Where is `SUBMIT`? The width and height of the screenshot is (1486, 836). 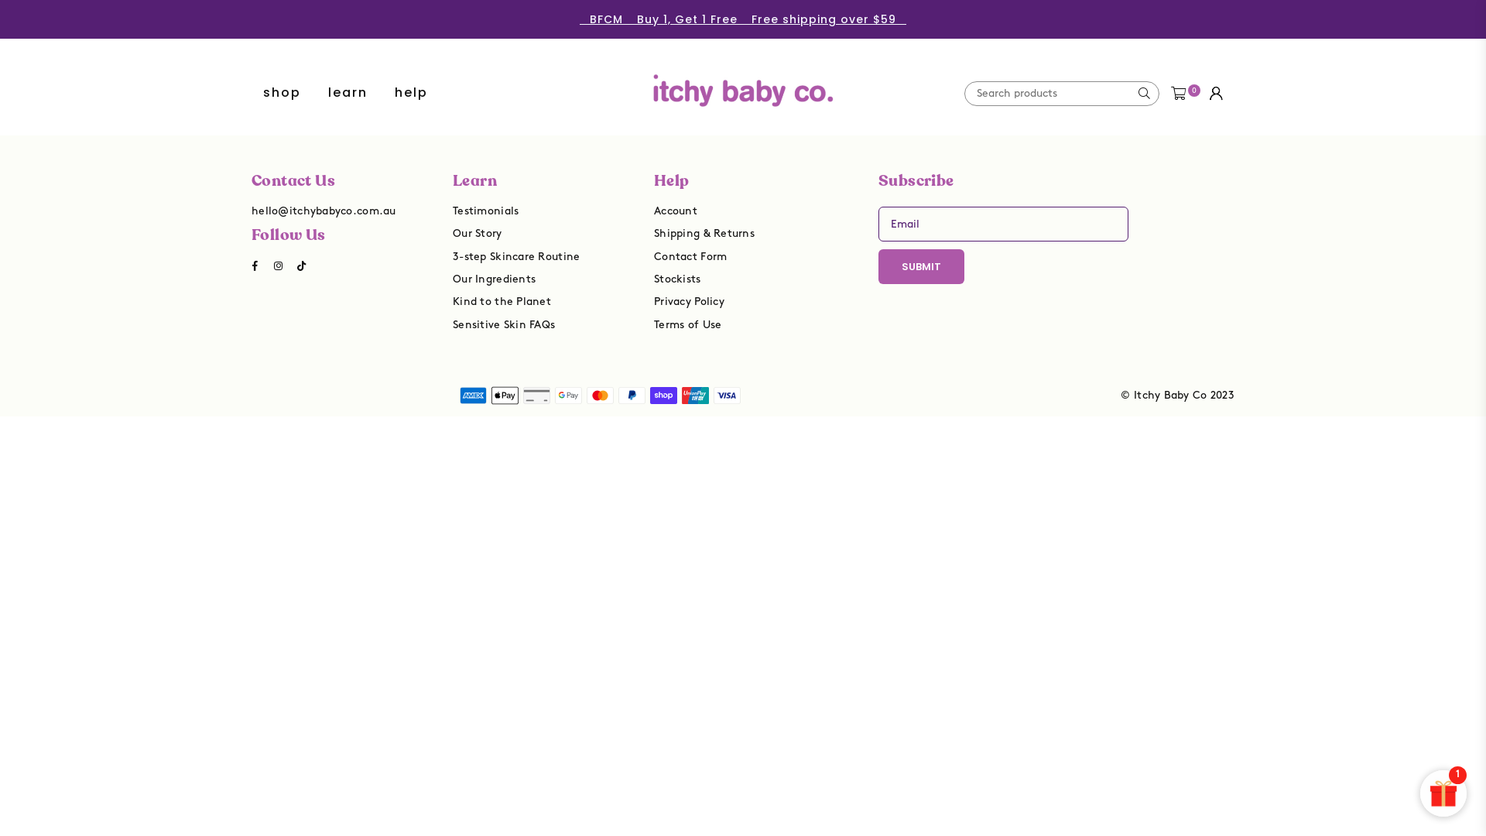
SUBMIT is located at coordinates (1144, 94).